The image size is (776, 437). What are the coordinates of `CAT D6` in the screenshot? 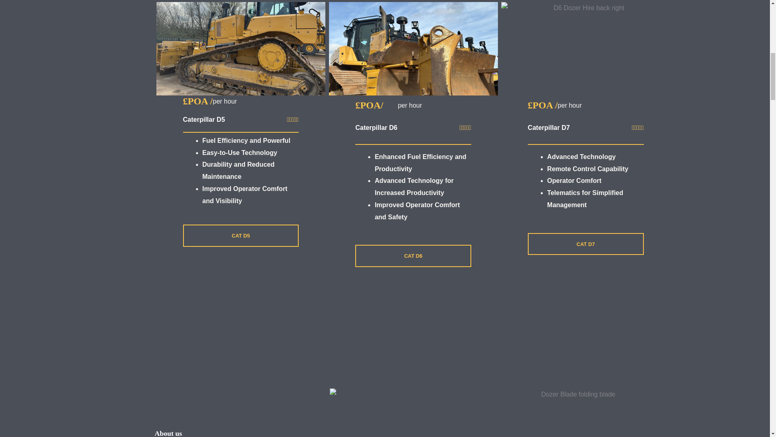 It's located at (413, 256).